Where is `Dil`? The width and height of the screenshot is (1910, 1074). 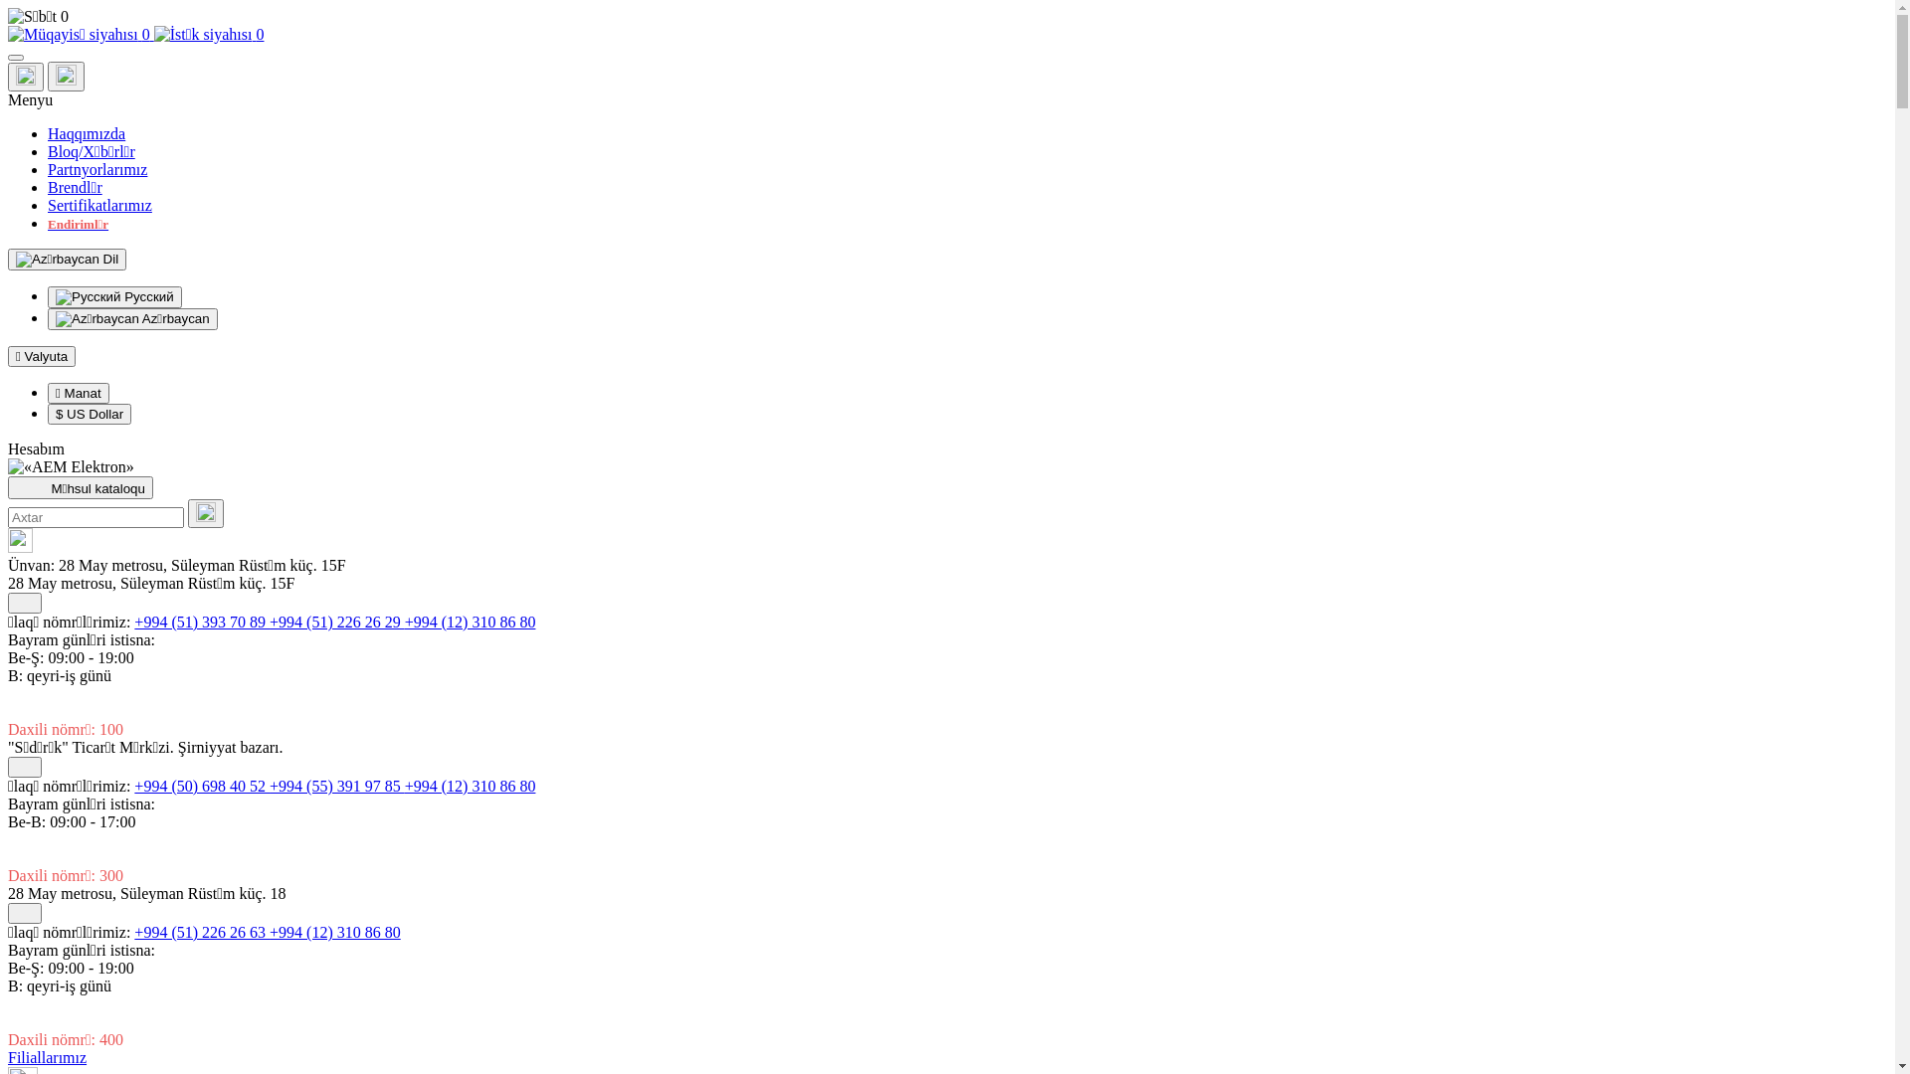
Dil is located at coordinates (68, 260).